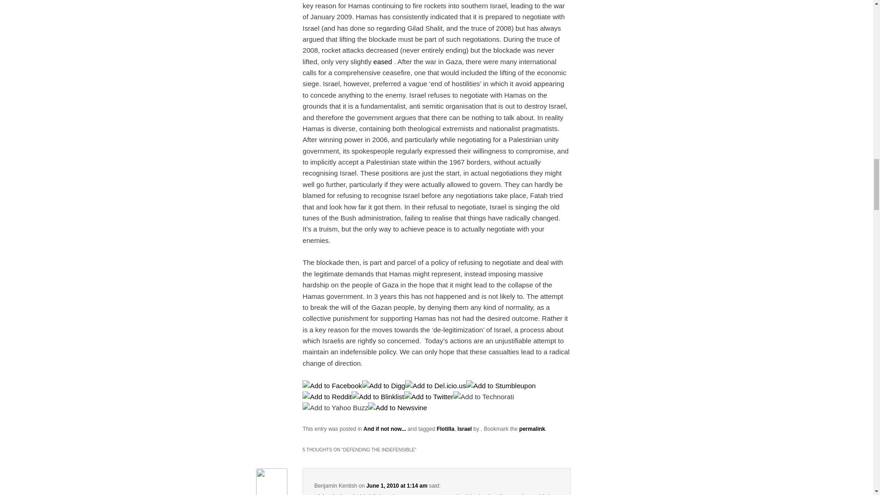 This screenshot has width=880, height=495. Describe the element at coordinates (383, 61) in the screenshot. I see `eased` at that location.